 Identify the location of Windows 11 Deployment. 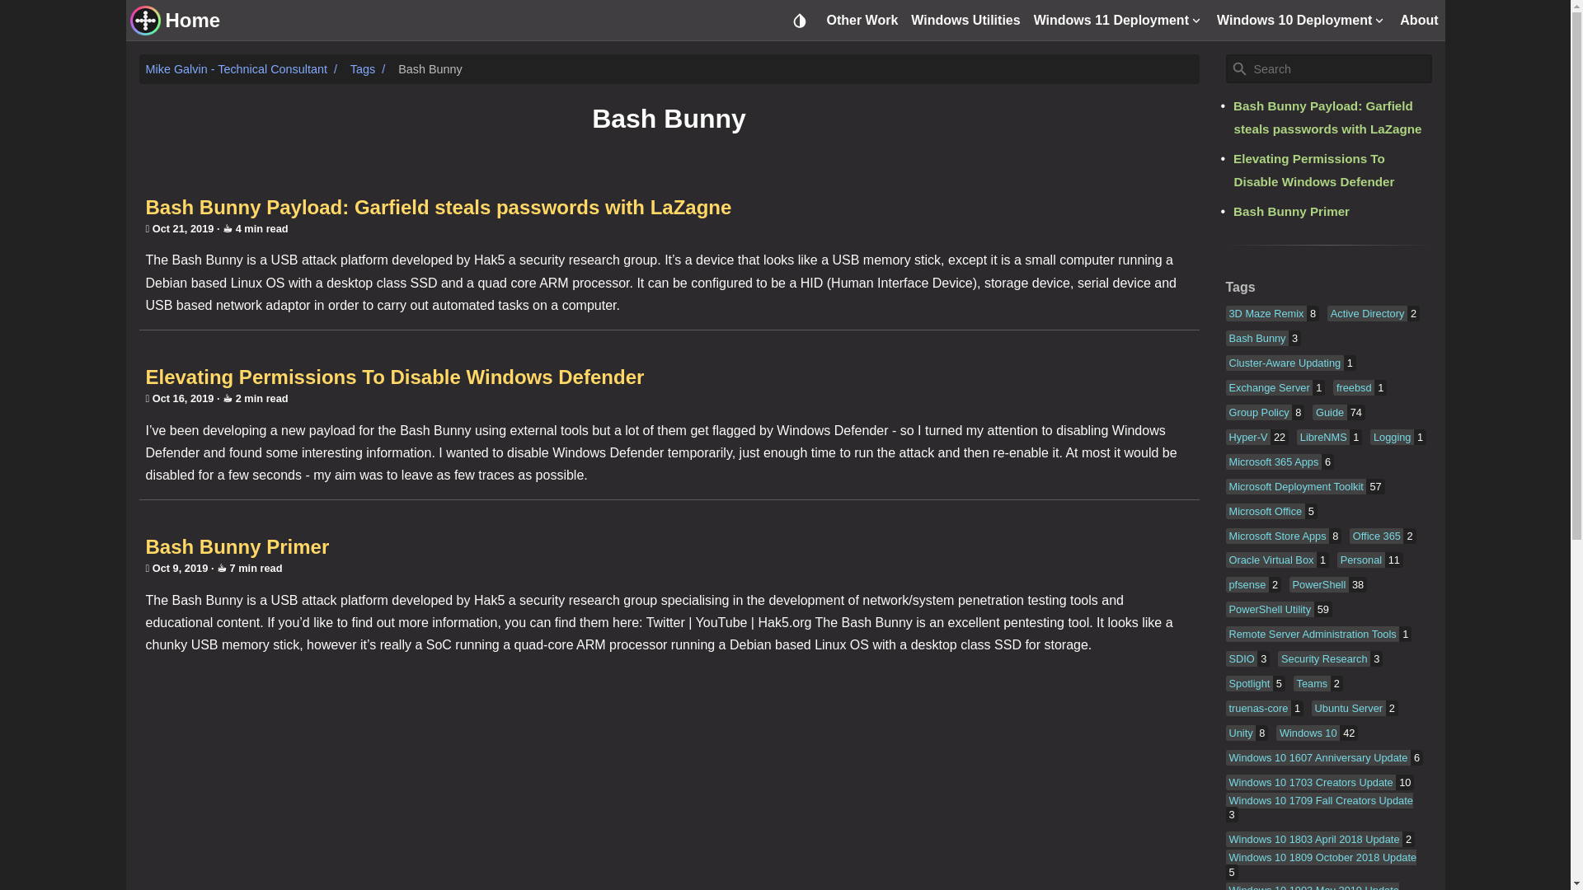
(1119, 20).